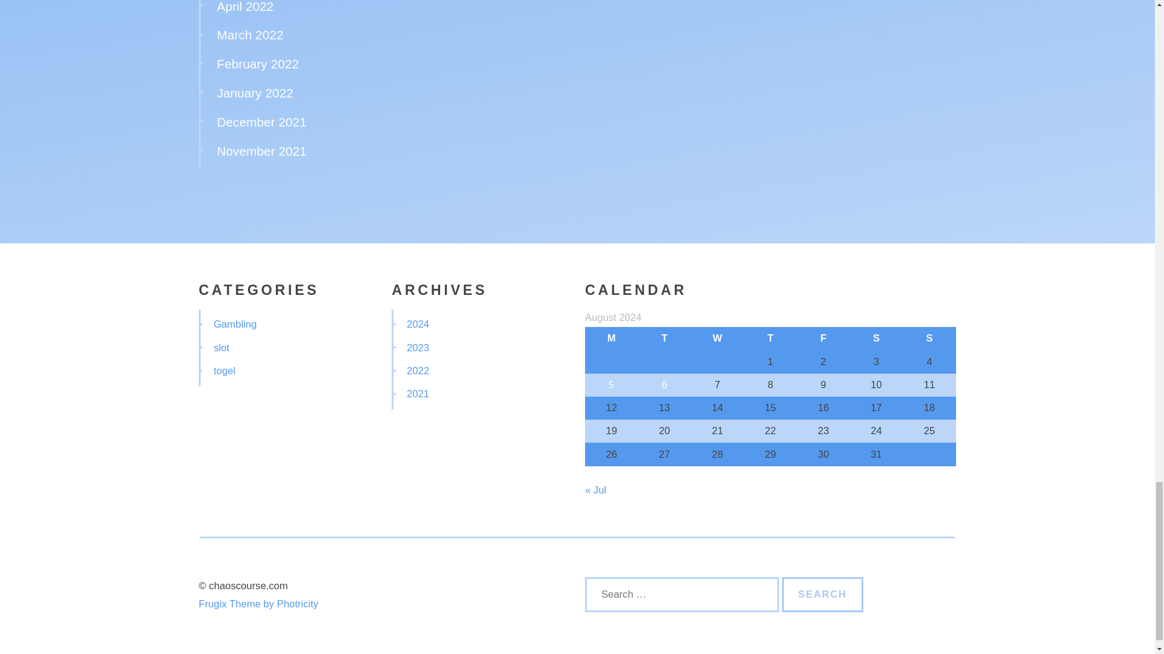 Image resolution: width=1164 pixels, height=654 pixels. What do you see at coordinates (823, 338) in the screenshot?
I see `Friday` at bounding box center [823, 338].